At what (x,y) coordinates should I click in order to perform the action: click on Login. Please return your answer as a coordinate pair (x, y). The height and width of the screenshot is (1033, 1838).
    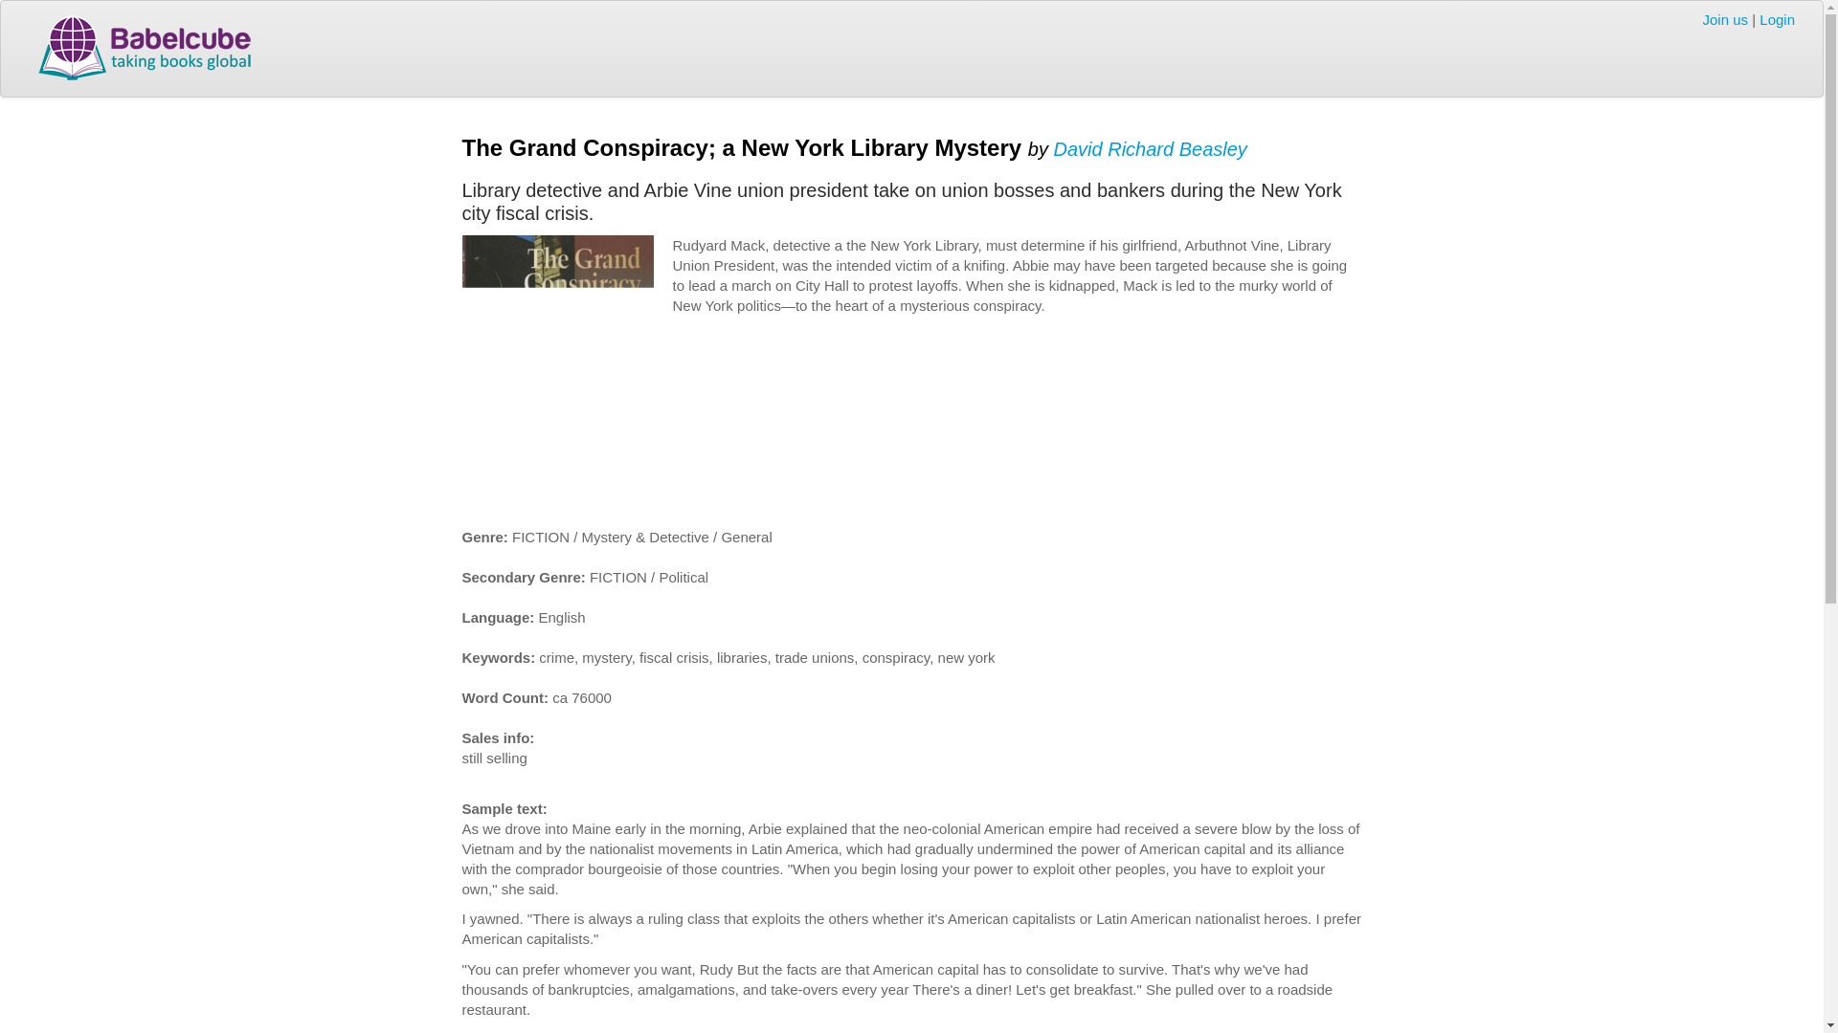
    Looking at the image, I should click on (1777, 19).